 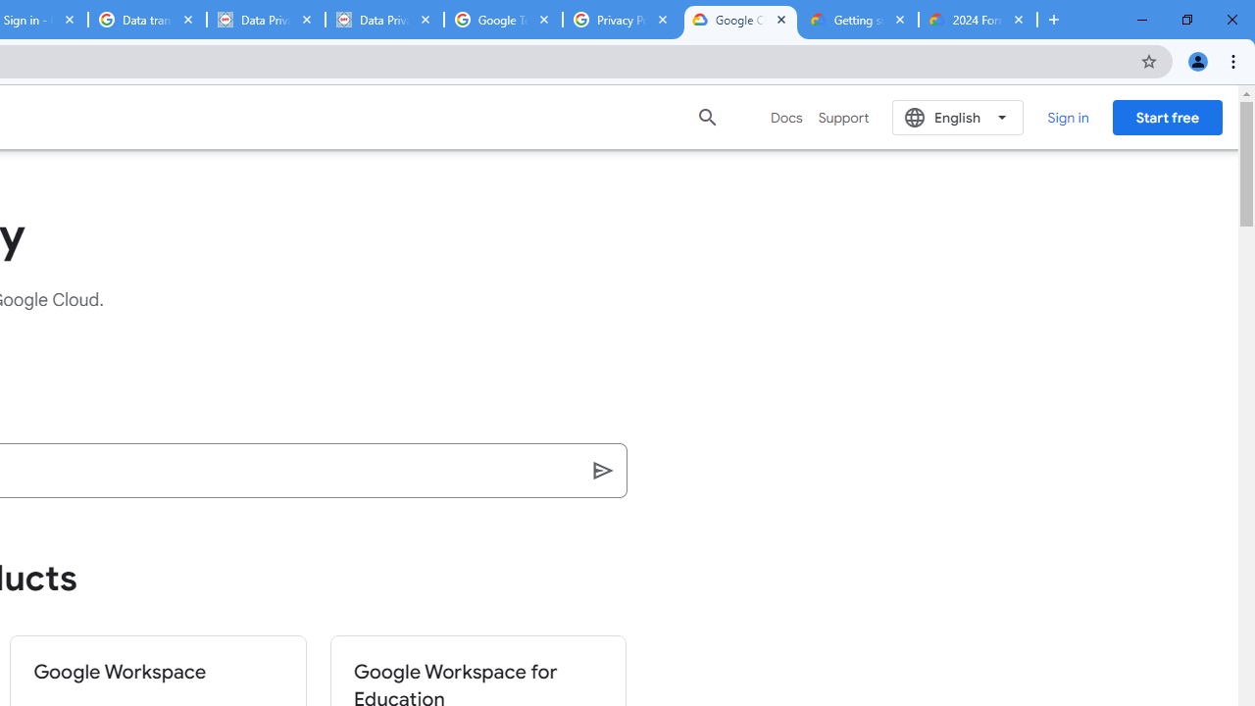 What do you see at coordinates (1067, 117) in the screenshot?
I see `Sign in` at bounding box center [1067, 117].